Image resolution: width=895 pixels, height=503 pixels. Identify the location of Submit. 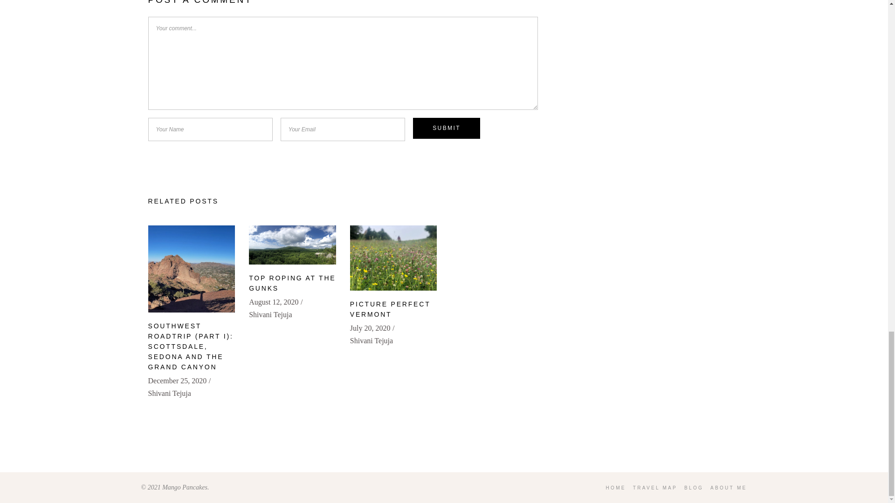
(446, 128).